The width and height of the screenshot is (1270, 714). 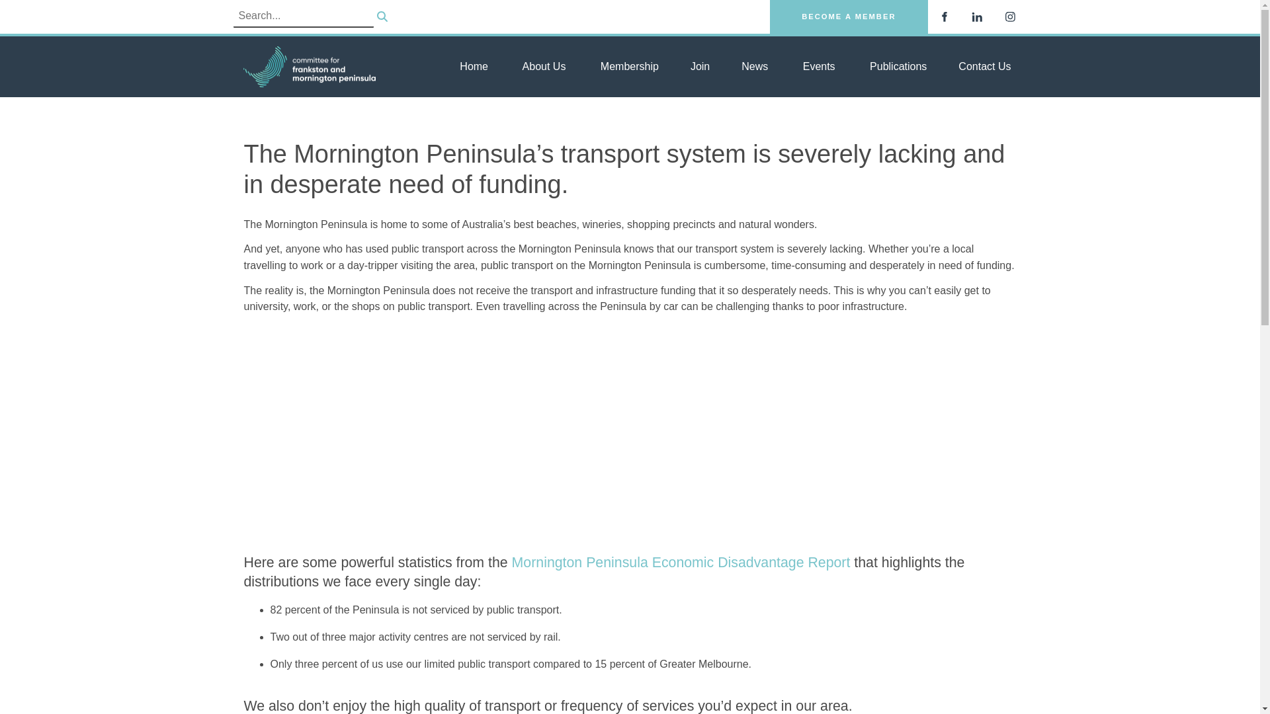 What do you see at coordinates (700, 67) in the screenshot?
I see `Join` at bounding box center [700, 67].